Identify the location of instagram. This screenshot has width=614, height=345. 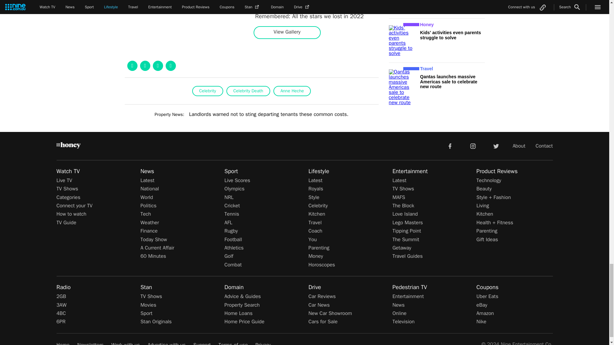
(473, 146).